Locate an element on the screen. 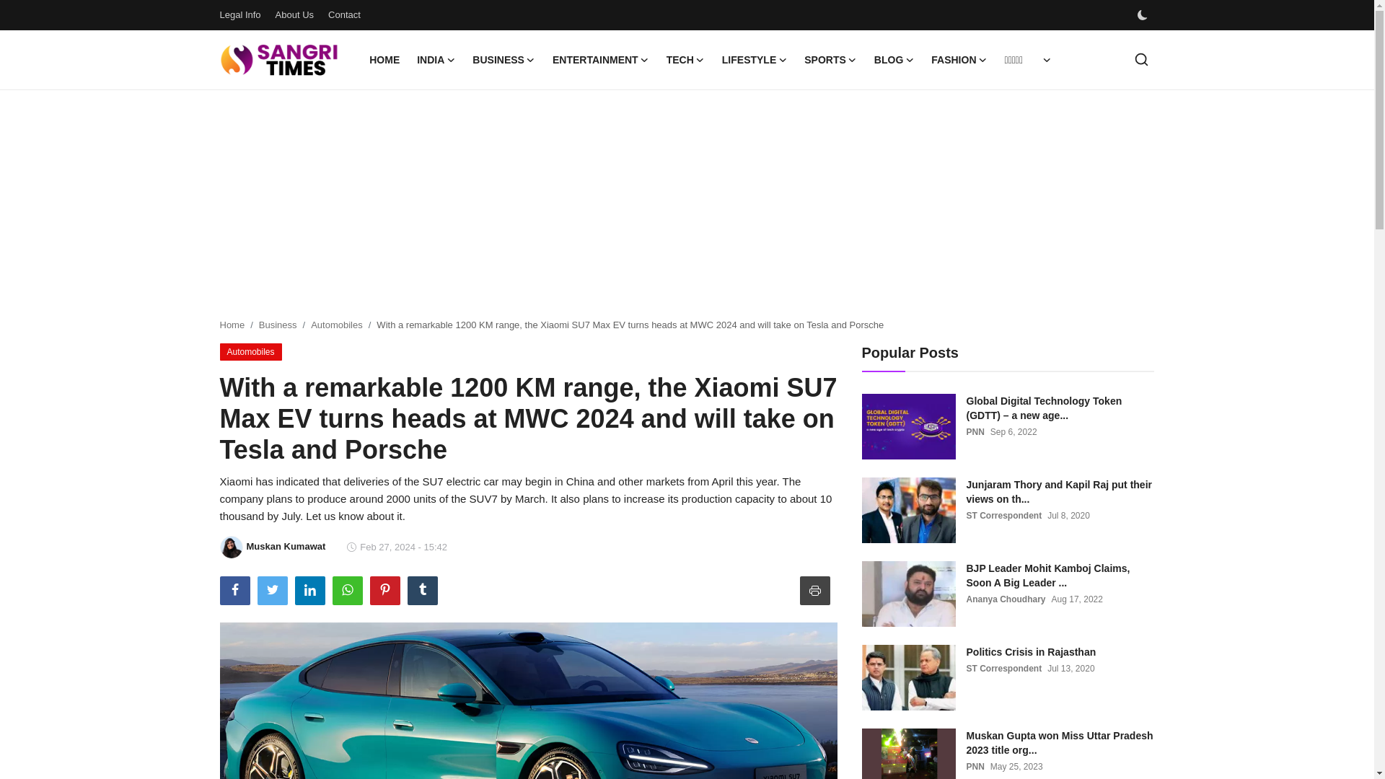 The image size is (1385, 779). TECH is located at coordinates (685, 60).